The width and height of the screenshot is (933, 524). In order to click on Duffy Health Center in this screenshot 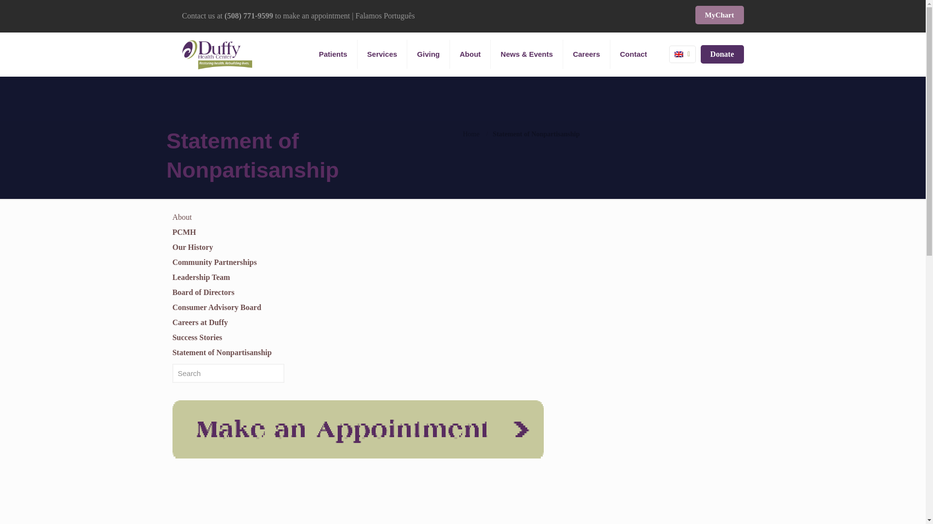, I will do `click(217, 54)`.